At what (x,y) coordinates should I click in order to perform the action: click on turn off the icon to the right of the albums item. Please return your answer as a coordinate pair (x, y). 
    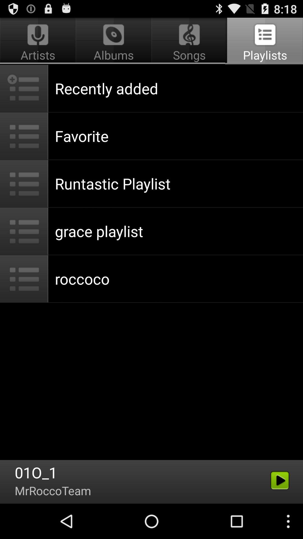
    Looking at the image, I should click on (264, 41).